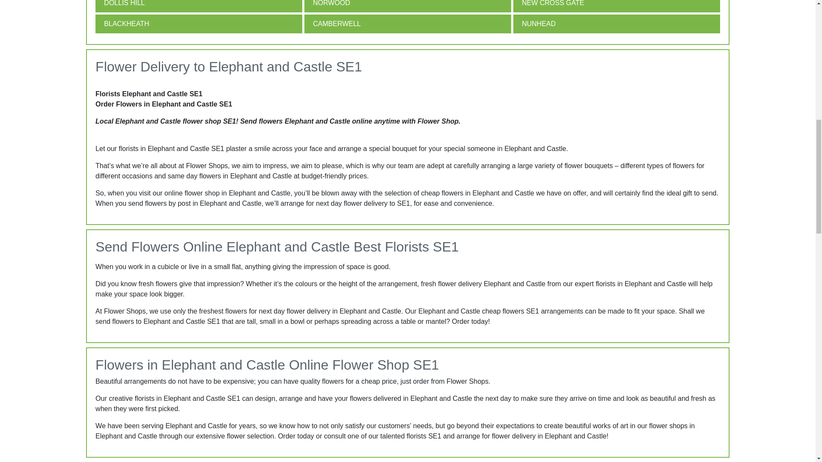 This screenshot has height=462, width=822. What do you see at coordinates (199, 6) in the screenshot?
I see `DOLLIS HILL` at bounding box center [199, 6].